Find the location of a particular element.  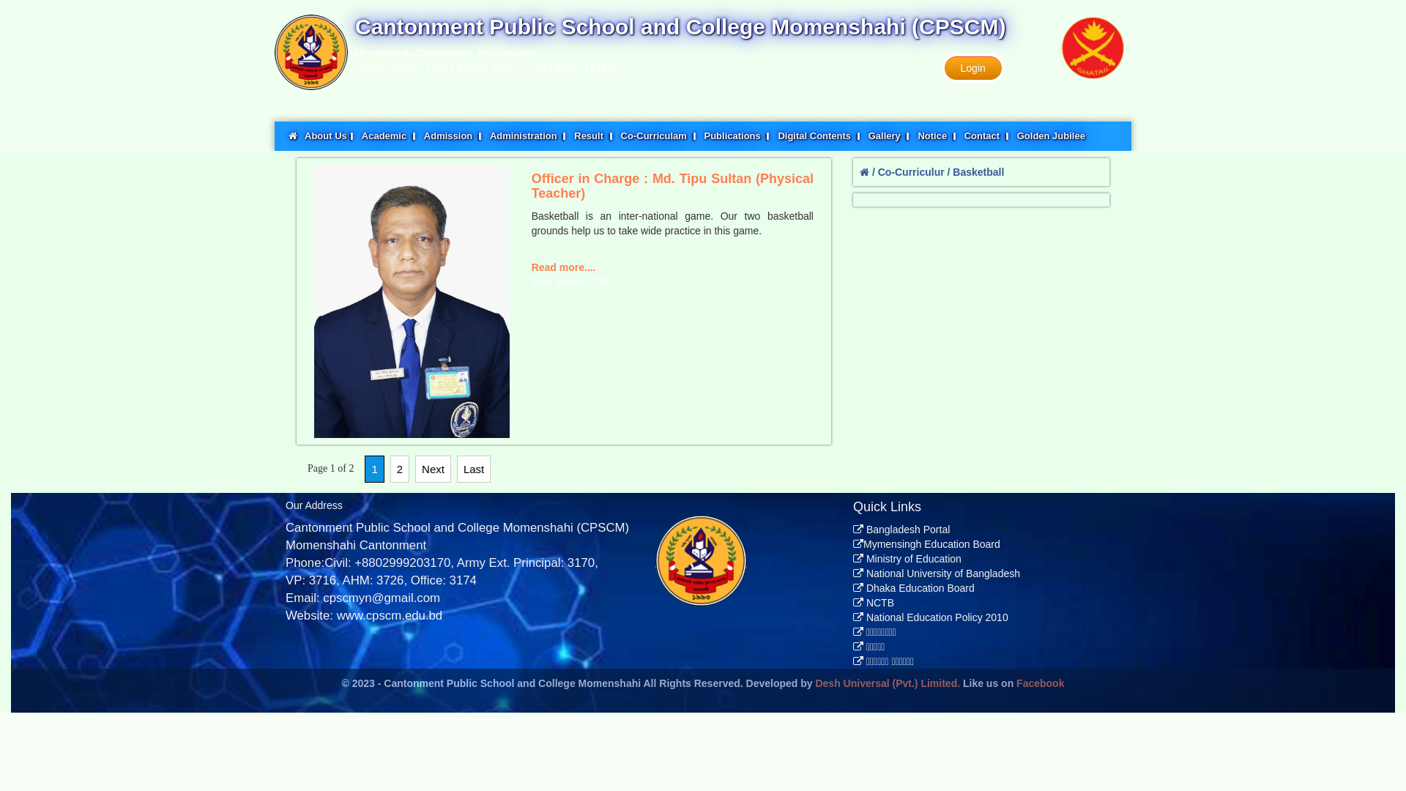

Officer in Charge : Md. Tipu Sultan (Physical Teacher) is located at coordinates (412, 302).